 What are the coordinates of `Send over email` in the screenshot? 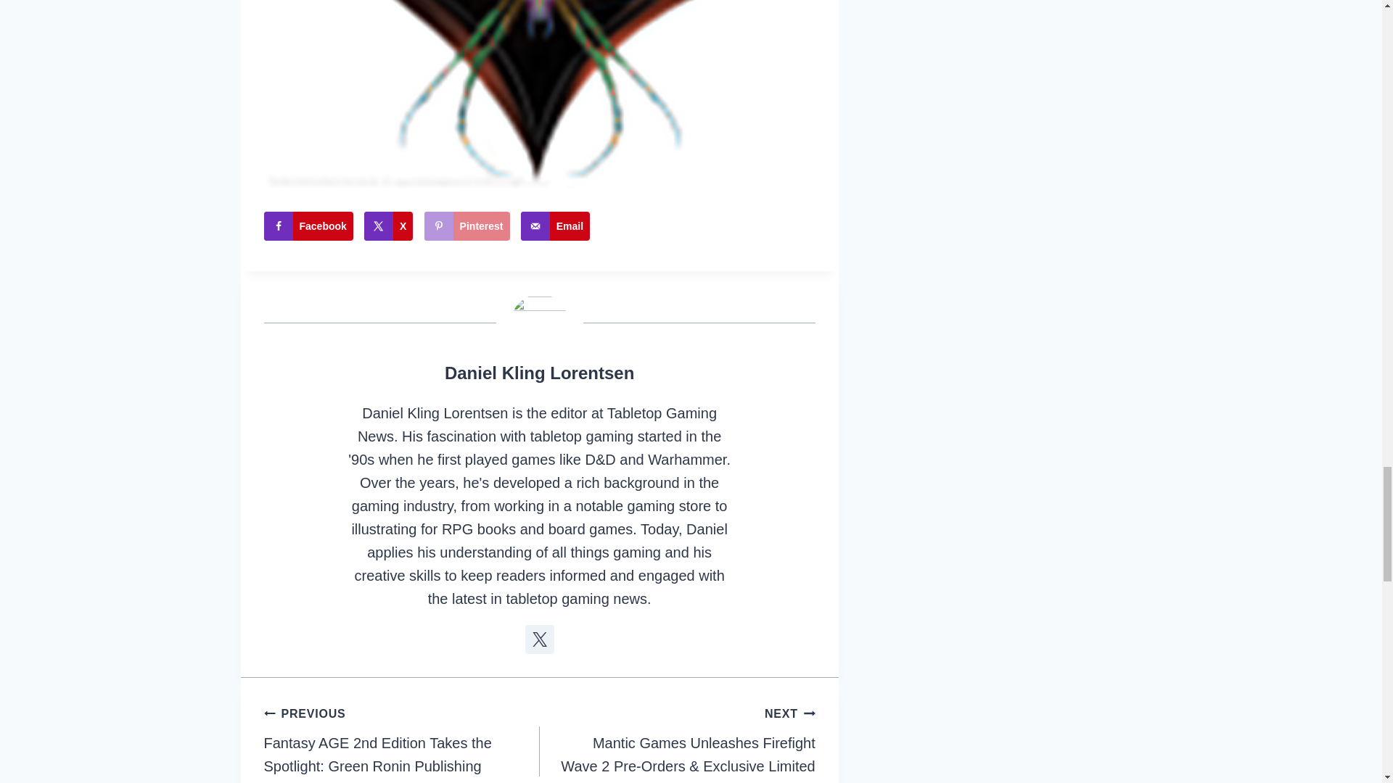 It's located at (555, 225).